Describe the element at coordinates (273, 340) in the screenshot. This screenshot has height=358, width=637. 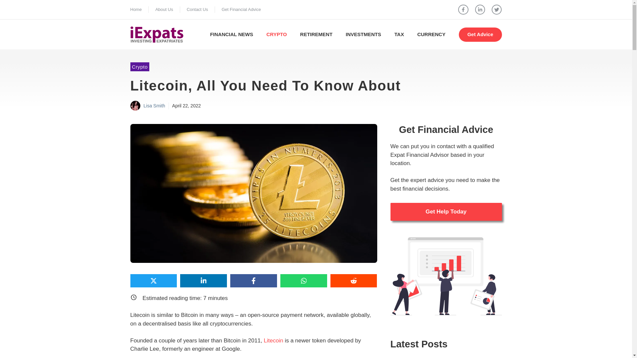
I see `Litecoin` at that location.